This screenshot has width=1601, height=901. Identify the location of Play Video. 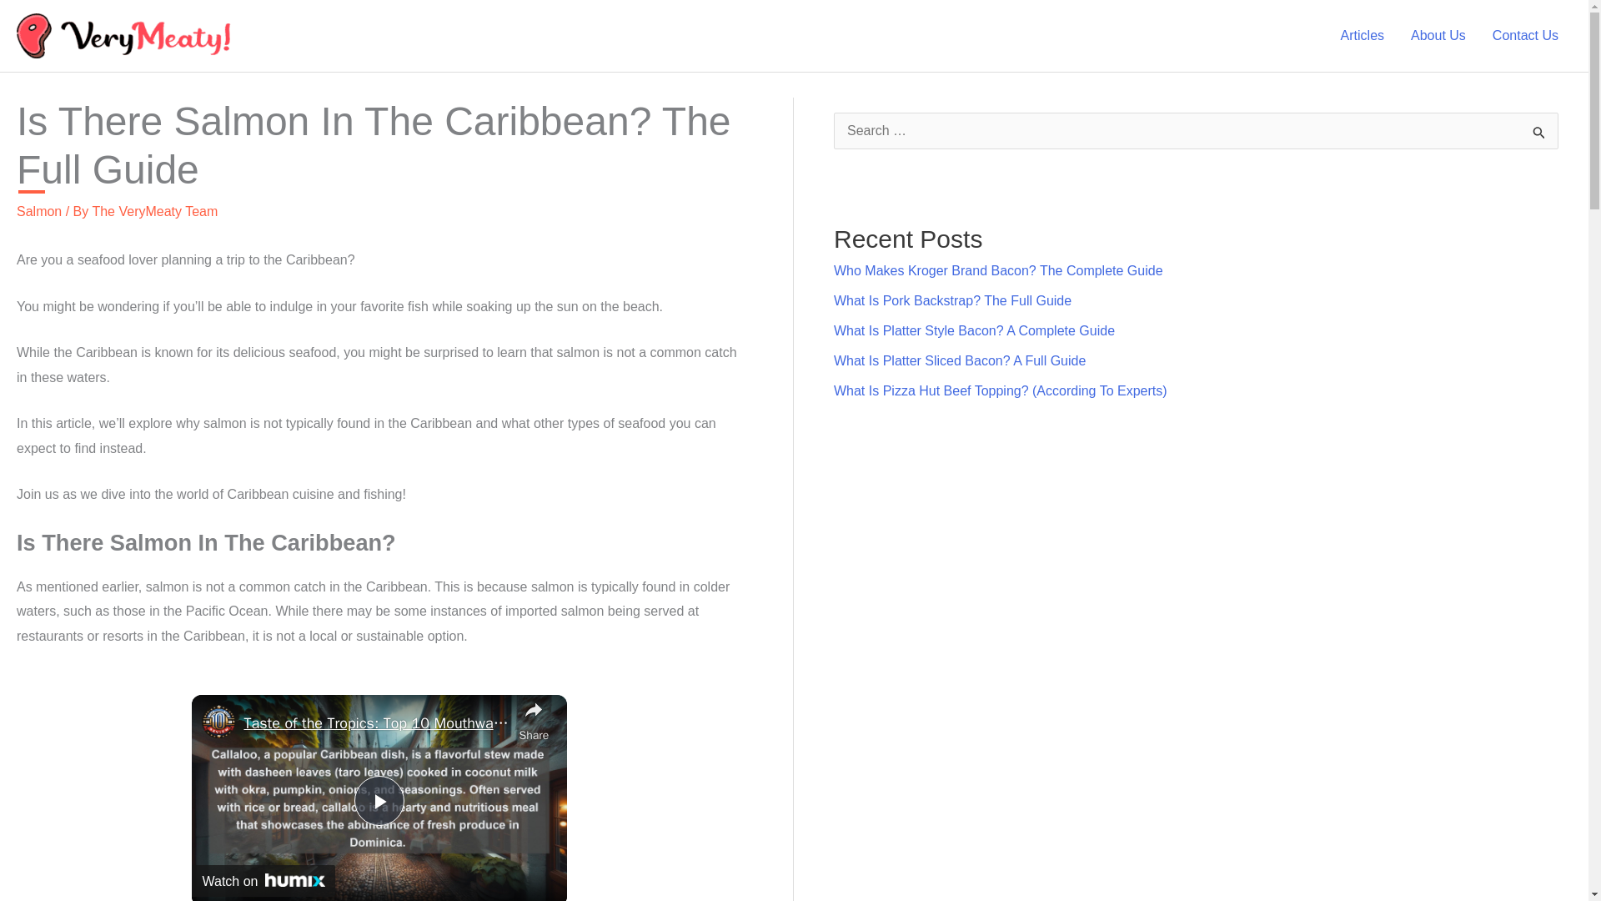
(379, 801).